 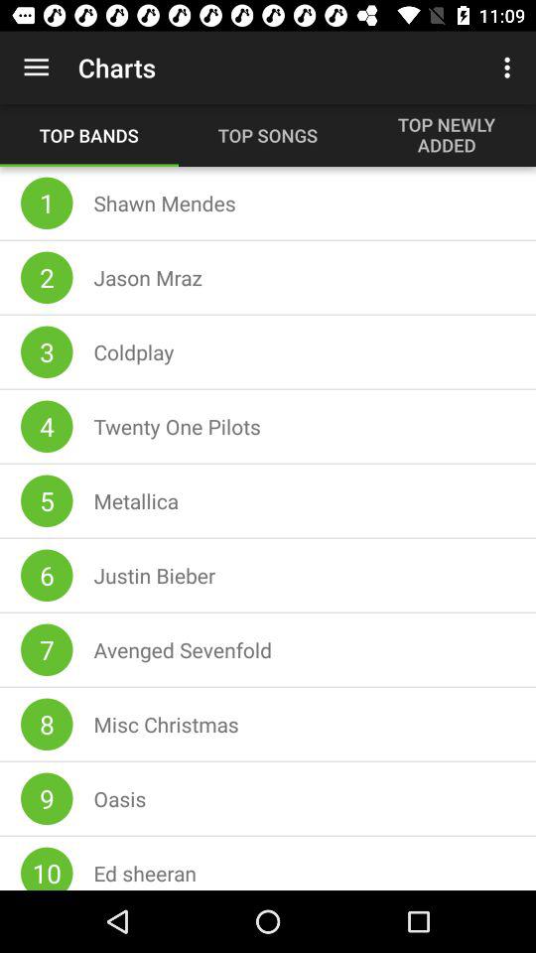 What do you see at coordinates (36, 68) in the screenshot?
I see `click item above top bands item` at bounding box center [36, 68].